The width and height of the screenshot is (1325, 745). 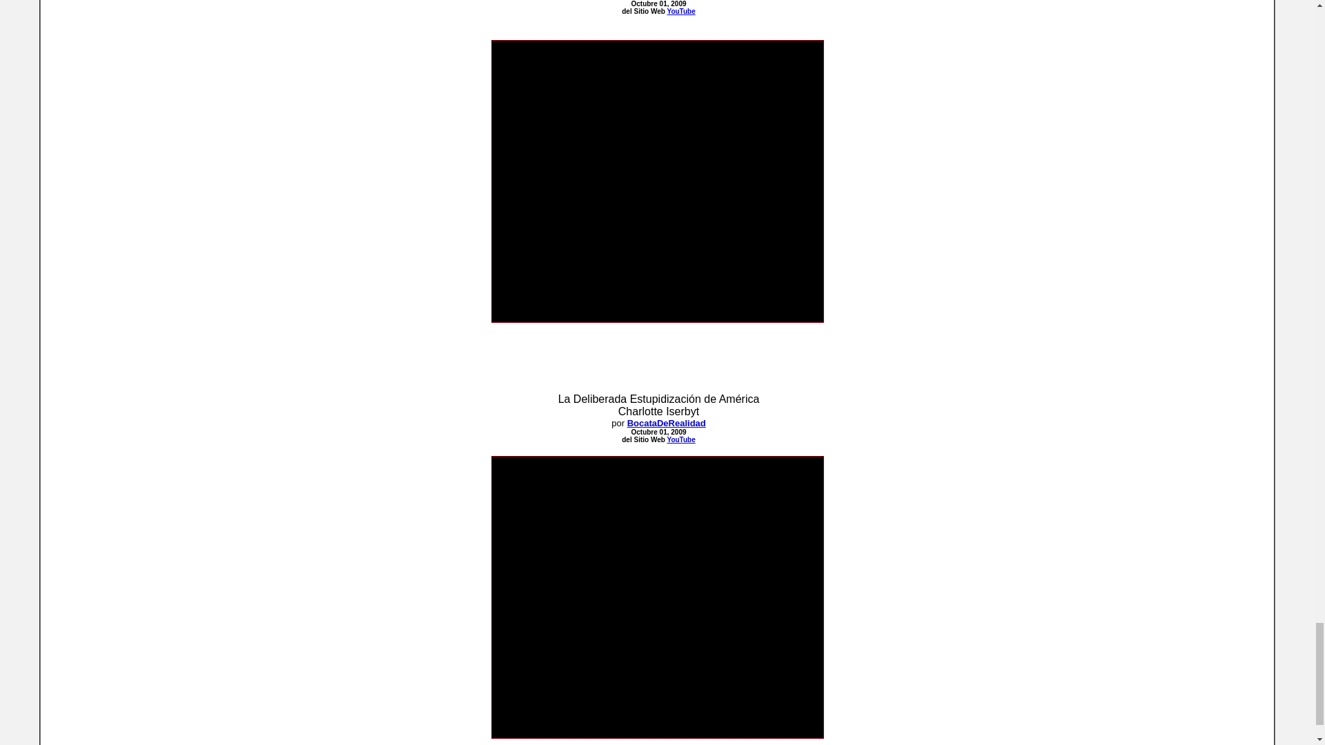 What do you see at coordinates (658, 411) in the screenshot?
I see `Charlotte Iserbyt` at bounding box center [658, 411].